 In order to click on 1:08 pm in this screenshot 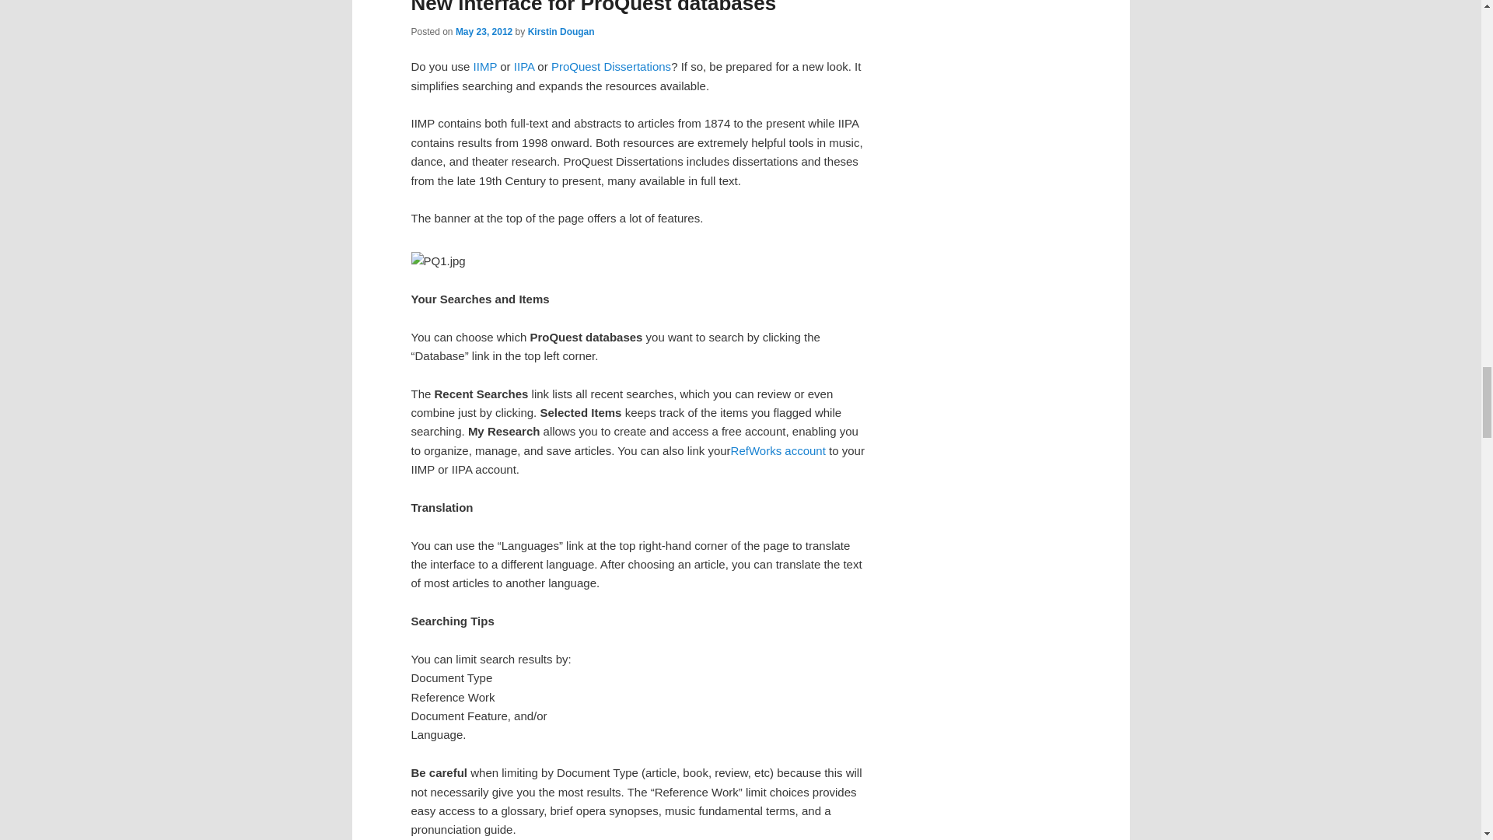, I will do `click(484, 31)`.